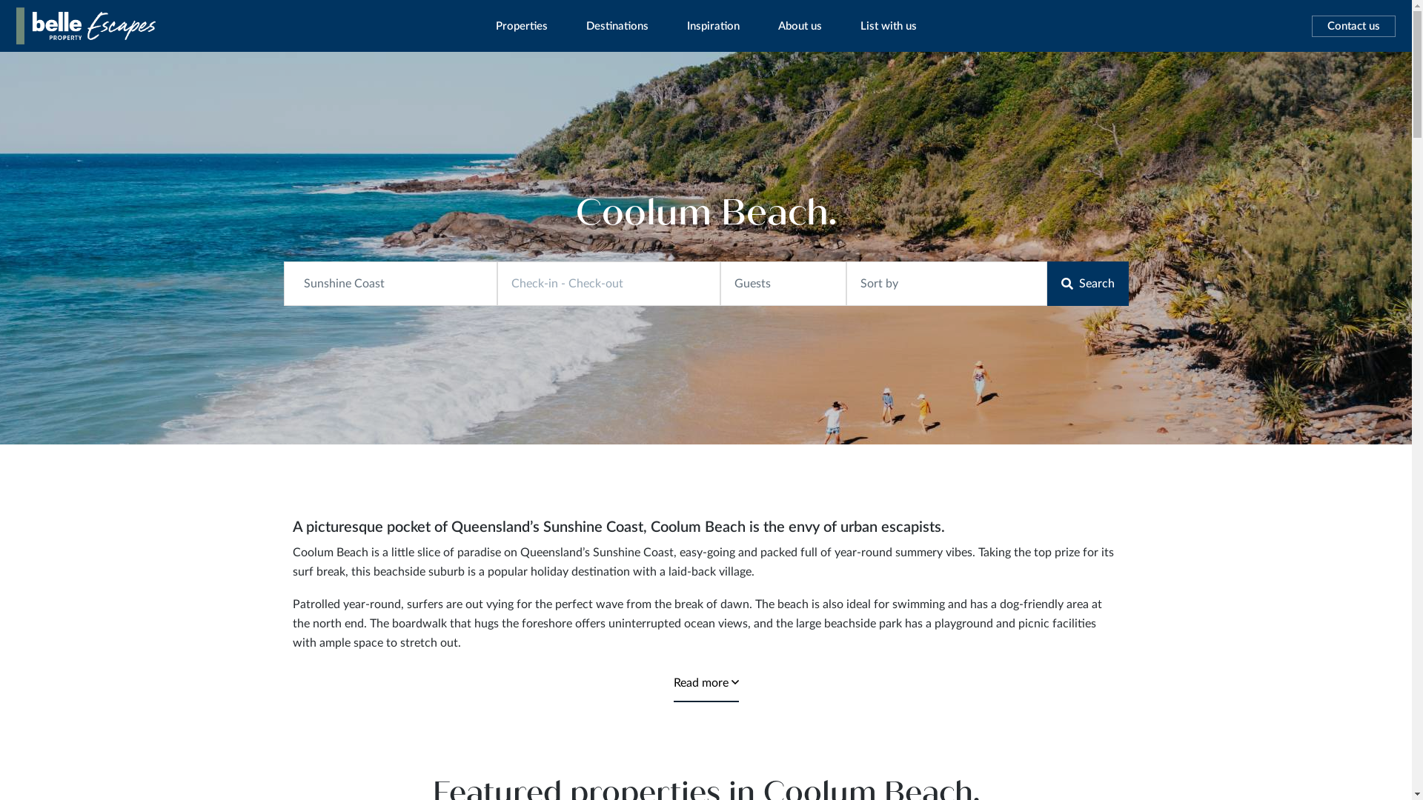 Image resolution: width=1423 pixels, height=800 pixels. What do you see at coordinates (1353, 25) in the screenshot?
I see `Contact us` at bounding box center [1353, 25].